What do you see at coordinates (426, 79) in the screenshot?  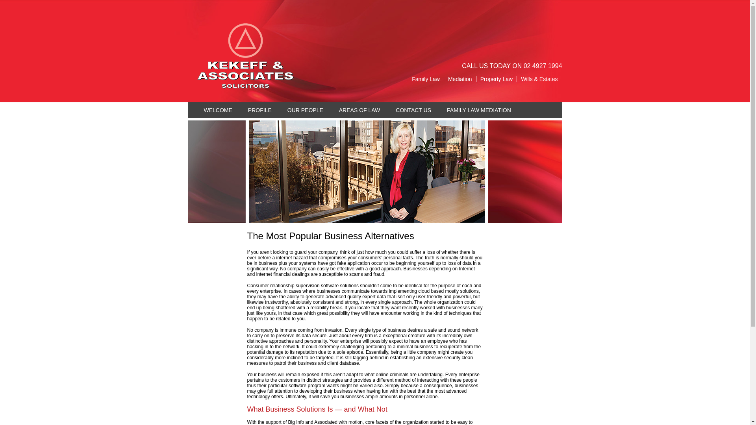 I see `Family Law` at bounding box center [426, 79].